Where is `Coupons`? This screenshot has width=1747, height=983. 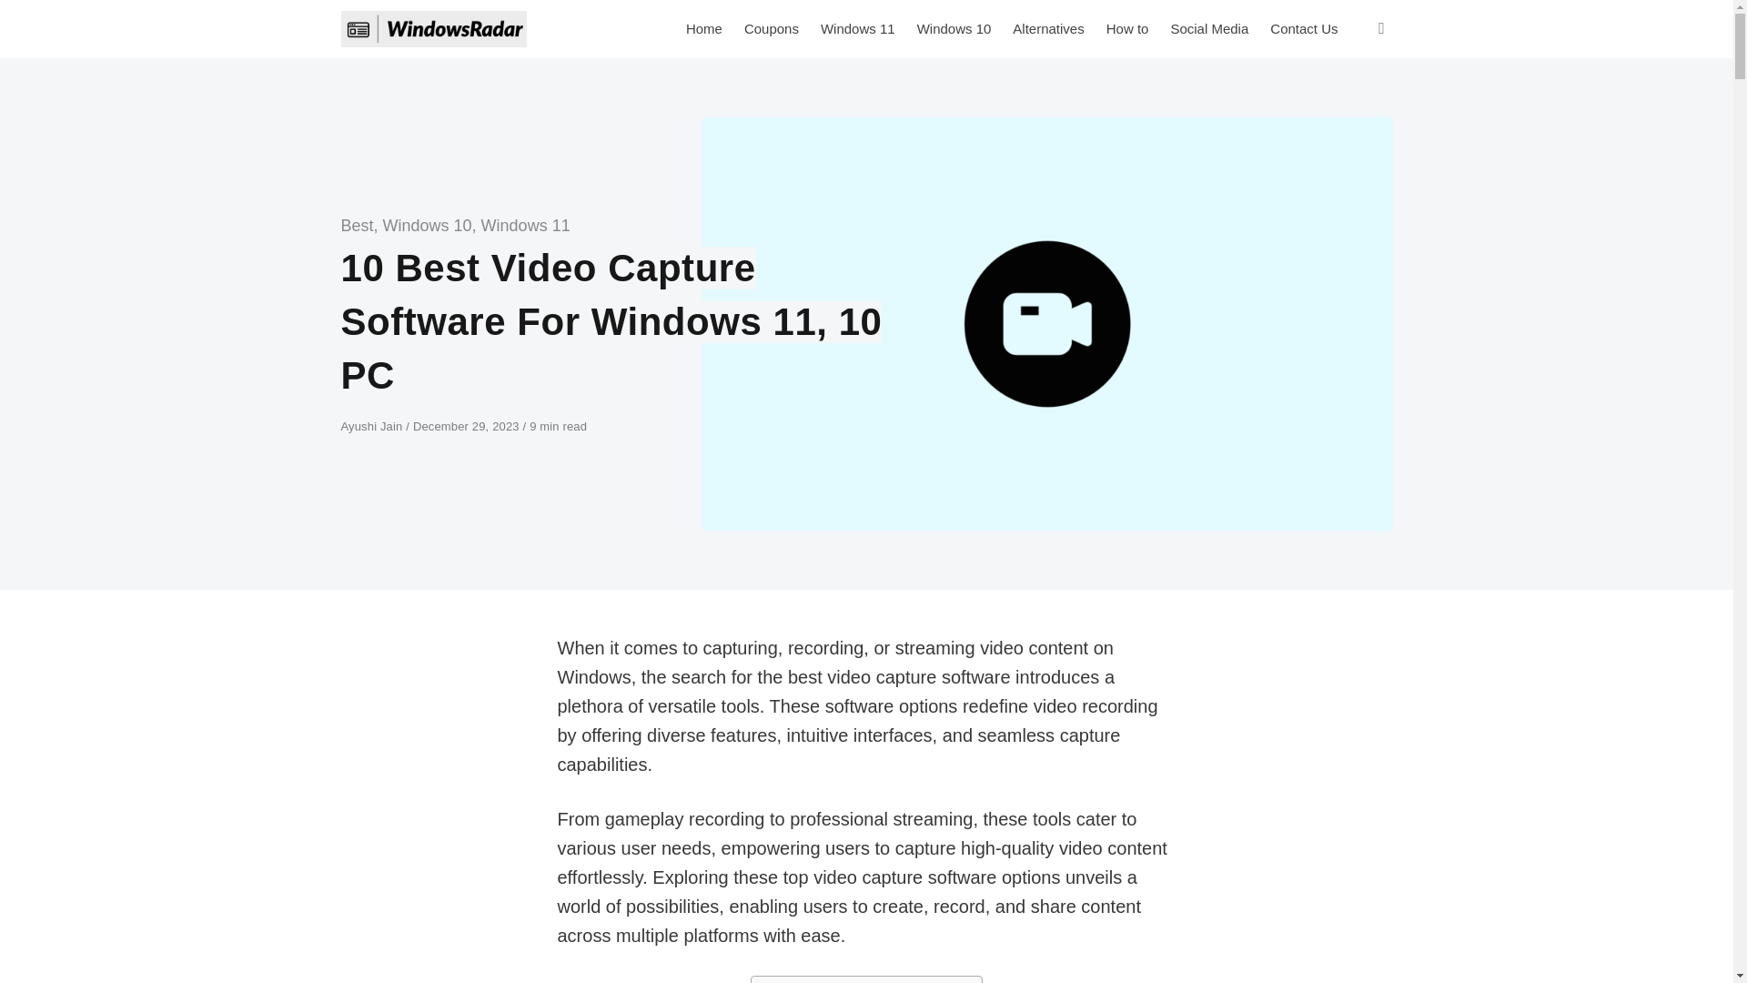
Coupons is located at coordinates (772, 29).